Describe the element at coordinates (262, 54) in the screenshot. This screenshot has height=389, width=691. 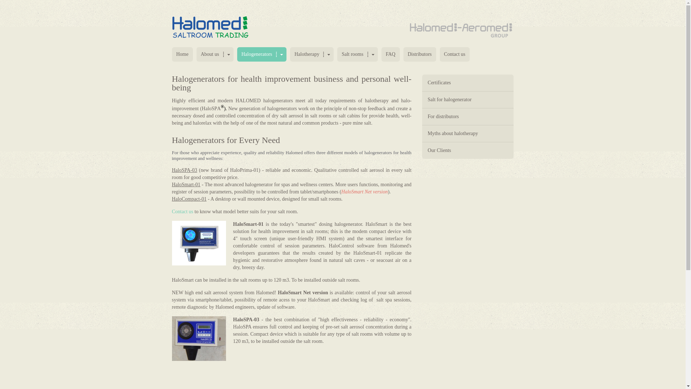
I see `Halogenerators` at that location.